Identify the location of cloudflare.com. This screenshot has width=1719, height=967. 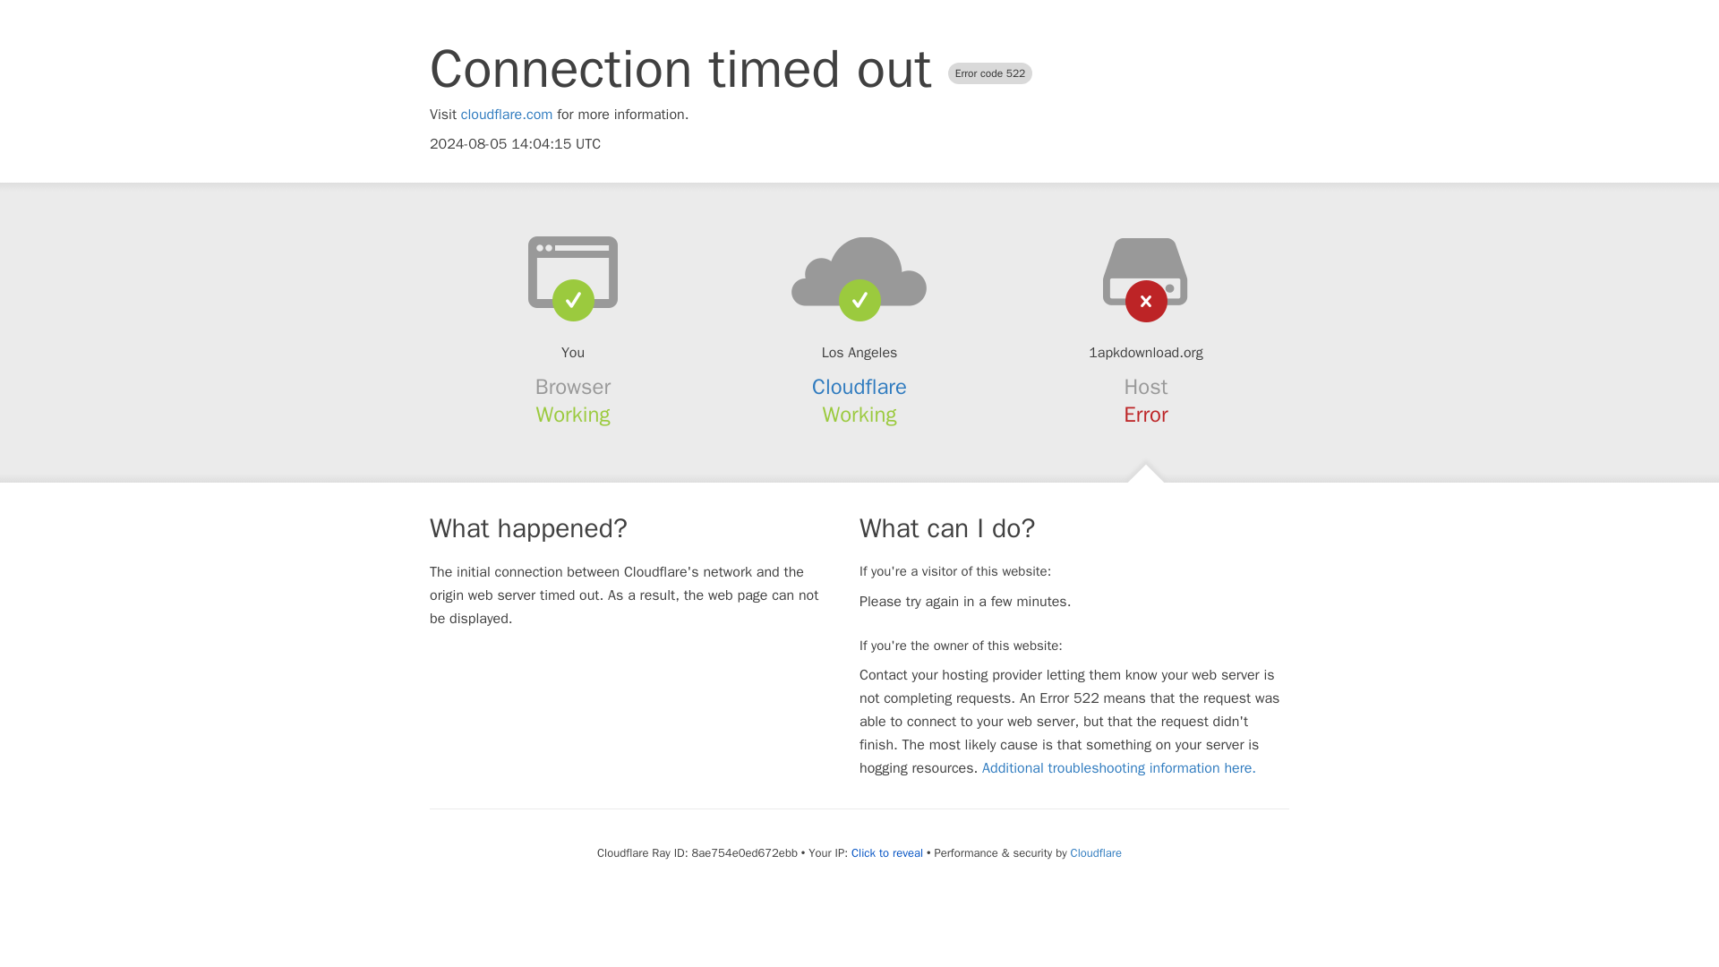
(507, 115).